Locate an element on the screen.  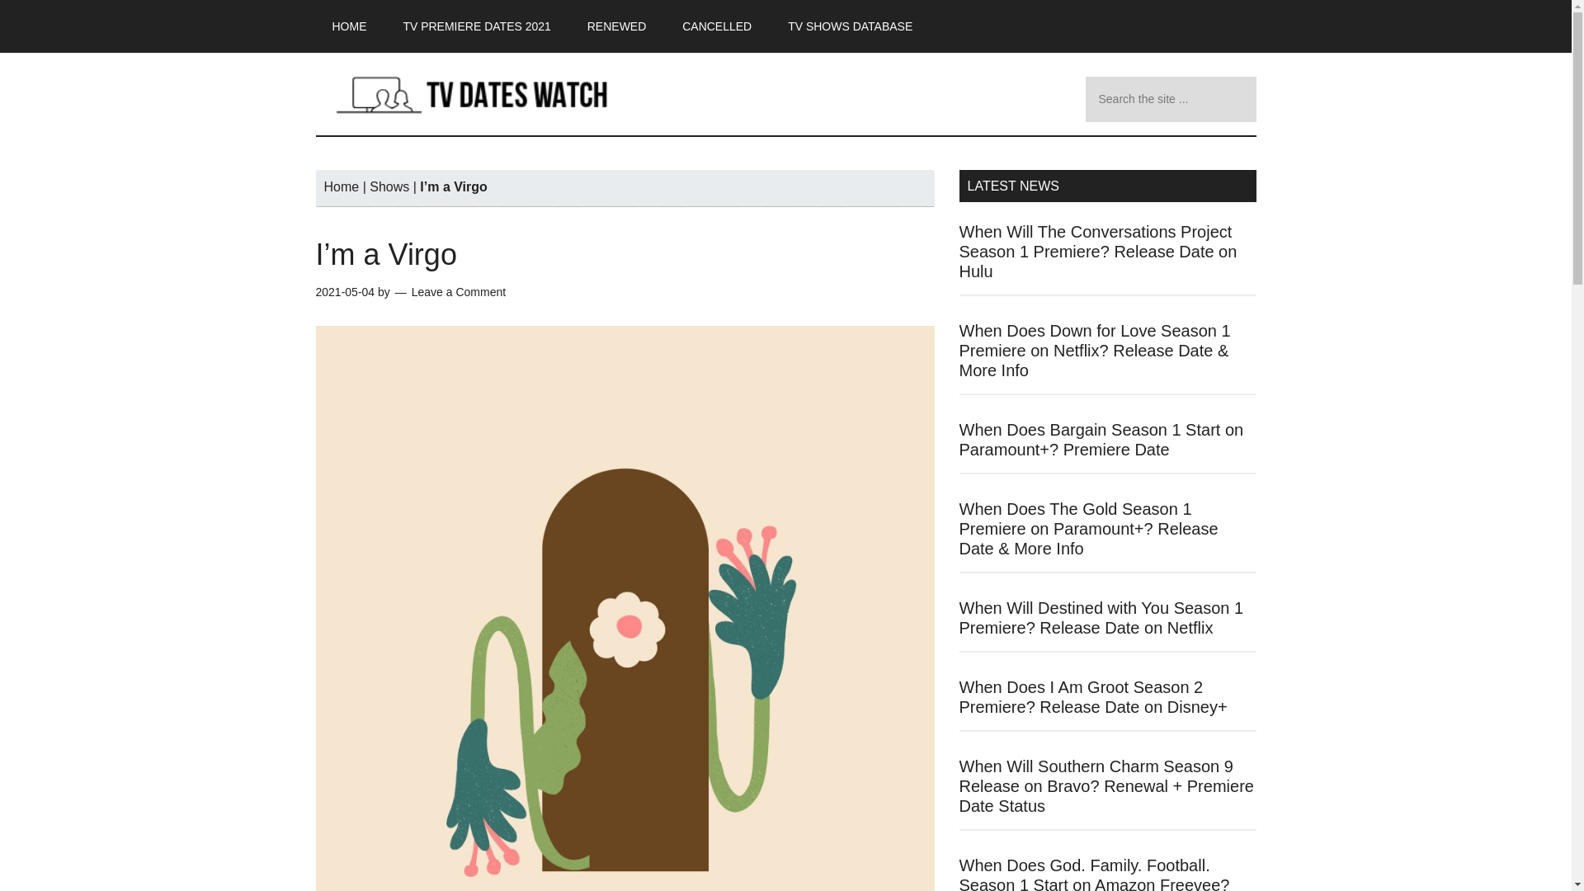
Leave a Comment is located at coordinates (459, 291).